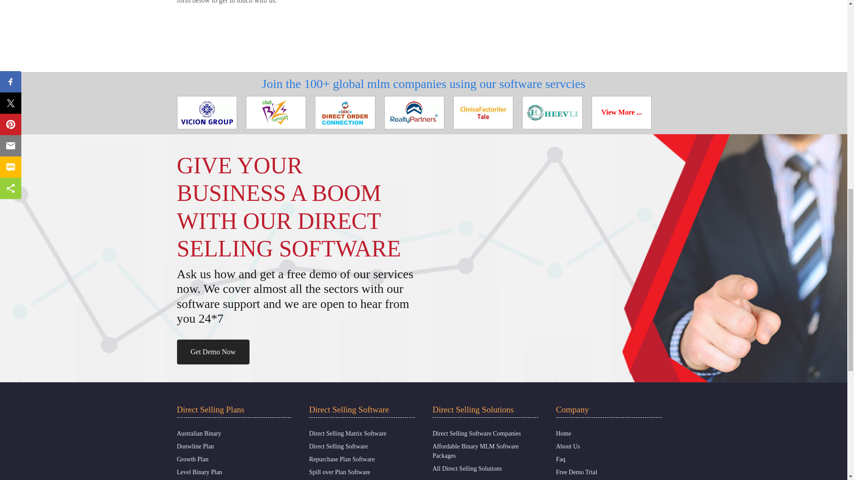  What do you see at coordinates (339, 472) in the screenshot?
I see `Spill over Plan Software` at bounding box center [339, 472].